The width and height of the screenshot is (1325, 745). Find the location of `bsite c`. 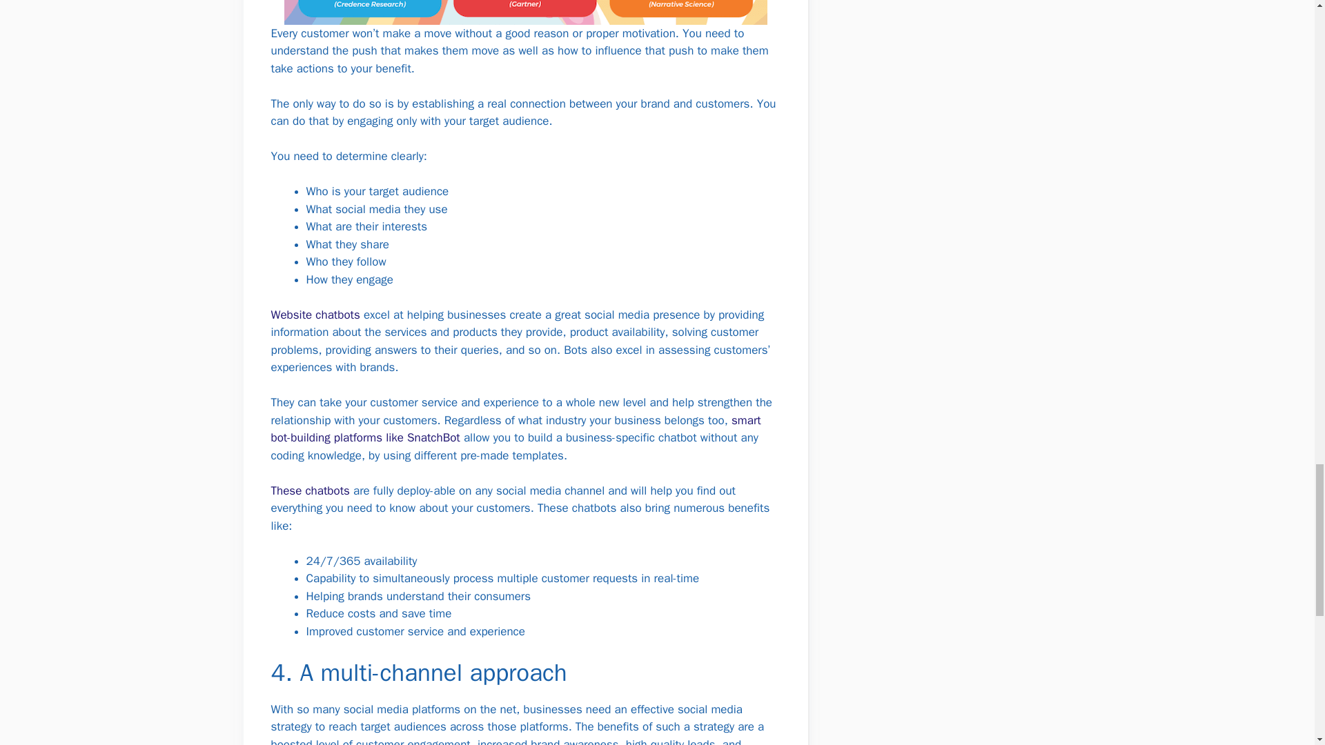

bsite c is located at coordinates (304, 315).